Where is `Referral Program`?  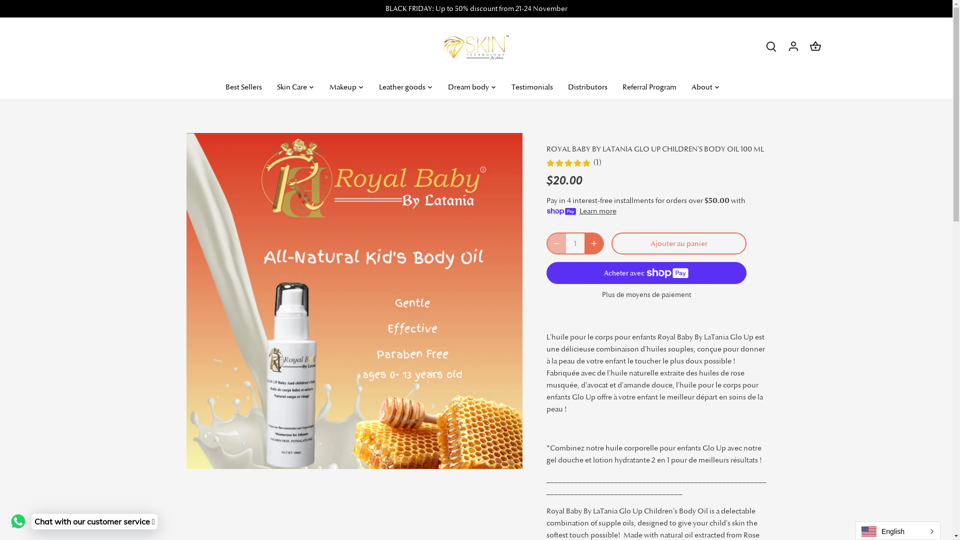 Referral Program is located at coordinates (649, 87).